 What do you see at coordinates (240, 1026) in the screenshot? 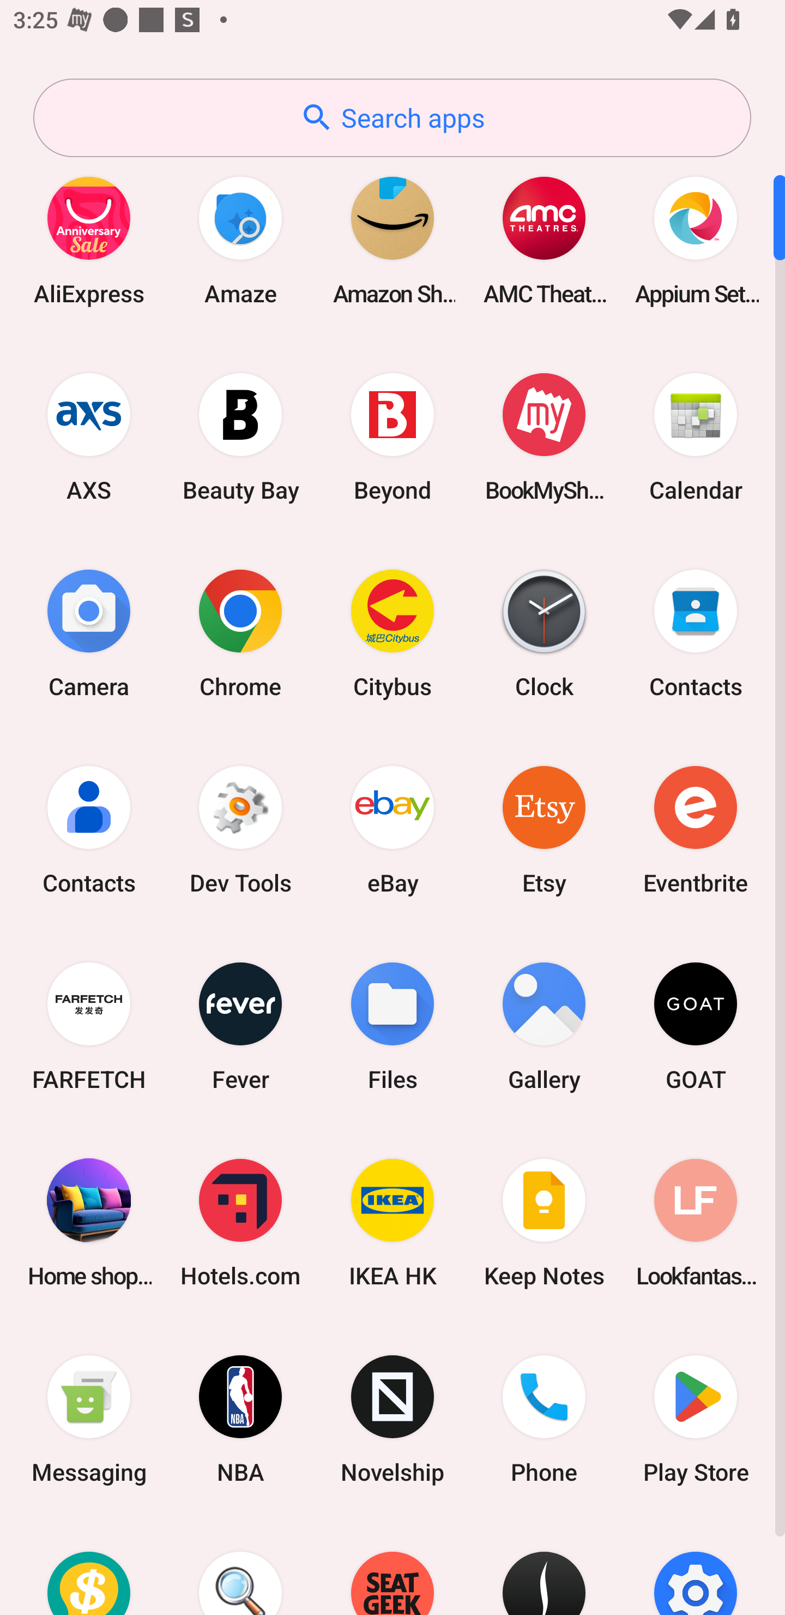
I see `Fever` at bounding box center [240, 1026].